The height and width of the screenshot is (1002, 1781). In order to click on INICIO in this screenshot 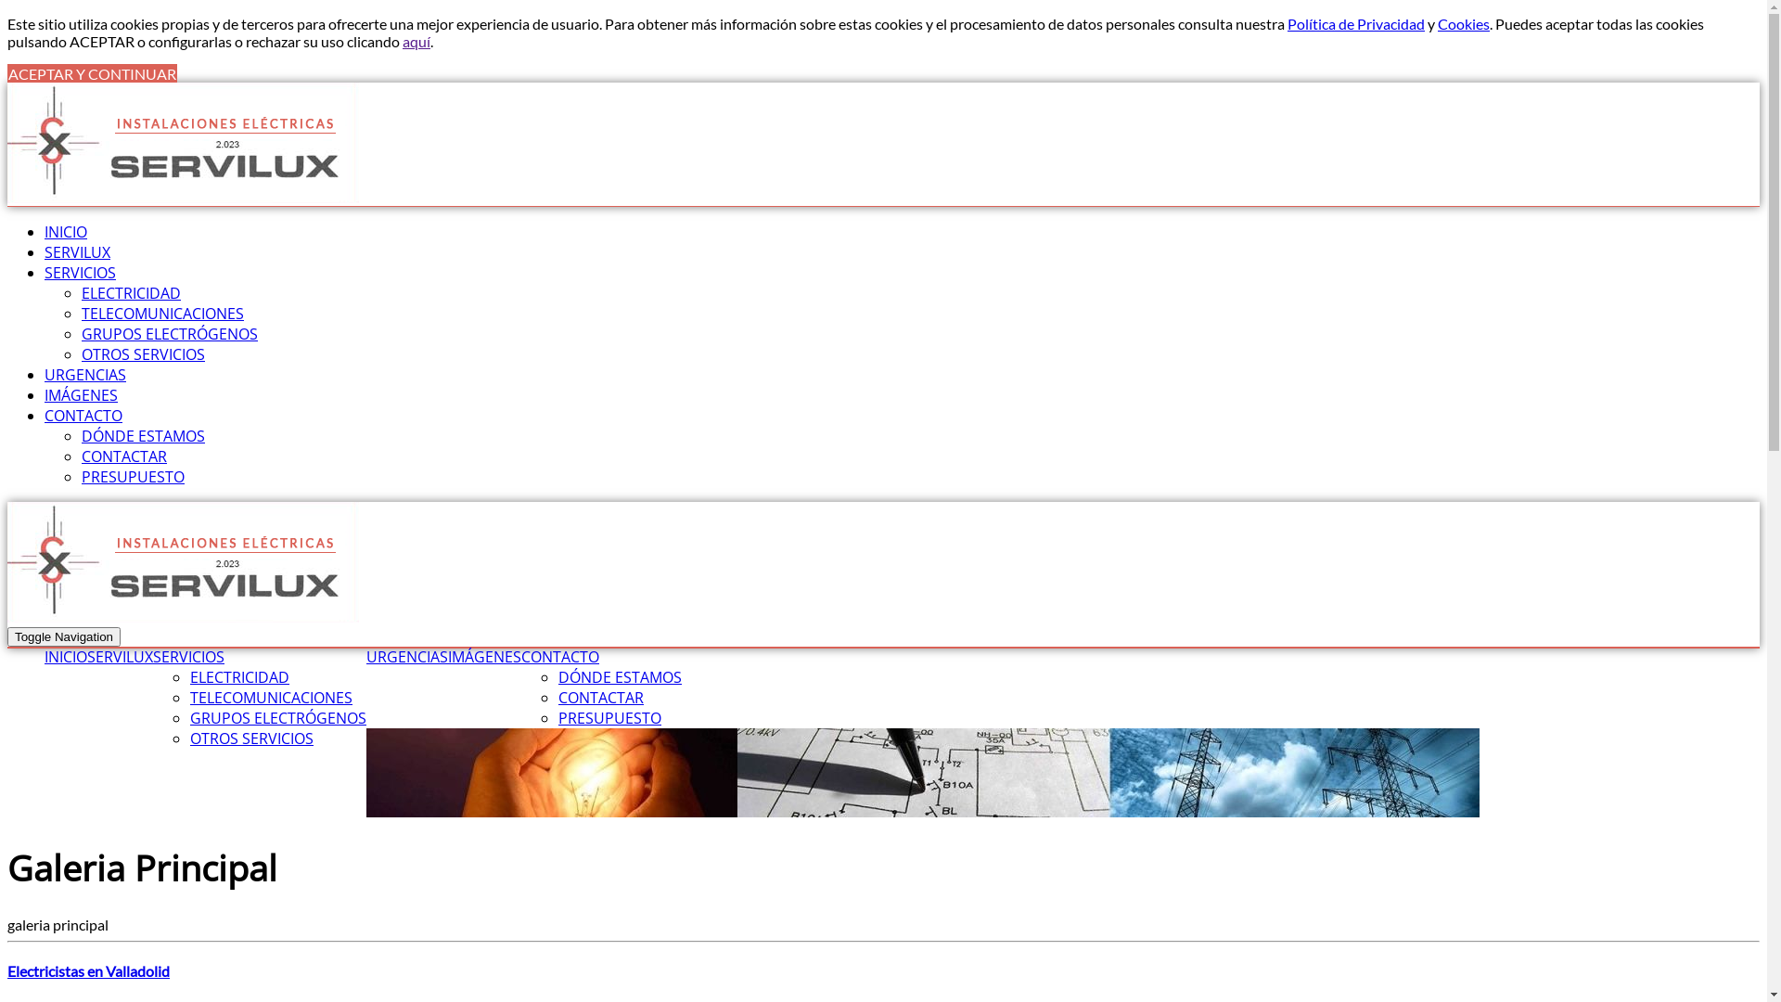, I will do `click(66, 657)`.